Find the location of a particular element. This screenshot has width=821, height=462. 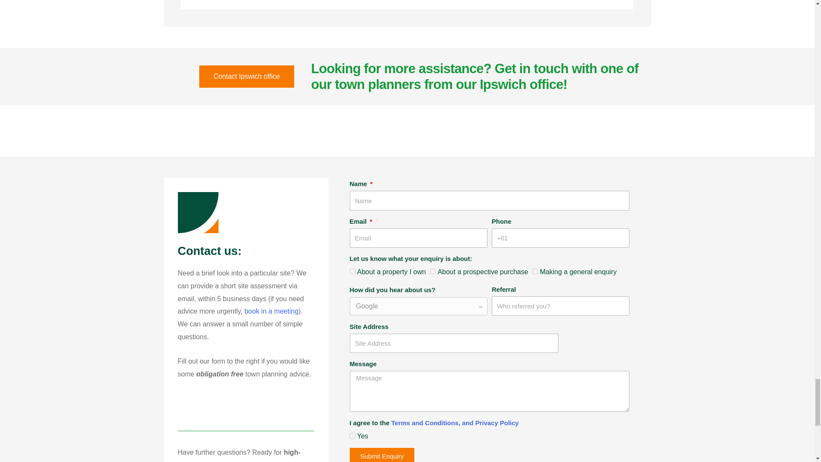

Yes is located at coordinates (352, 435).